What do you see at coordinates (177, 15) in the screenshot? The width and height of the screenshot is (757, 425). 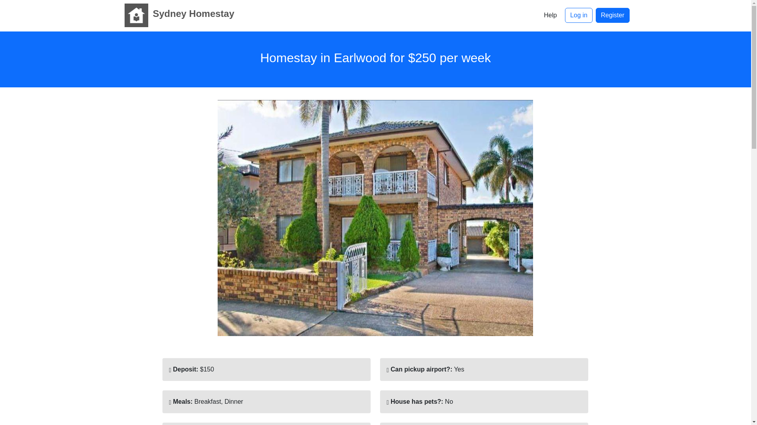 I see `Sydney Homestay` at bounding box center [177, 15].